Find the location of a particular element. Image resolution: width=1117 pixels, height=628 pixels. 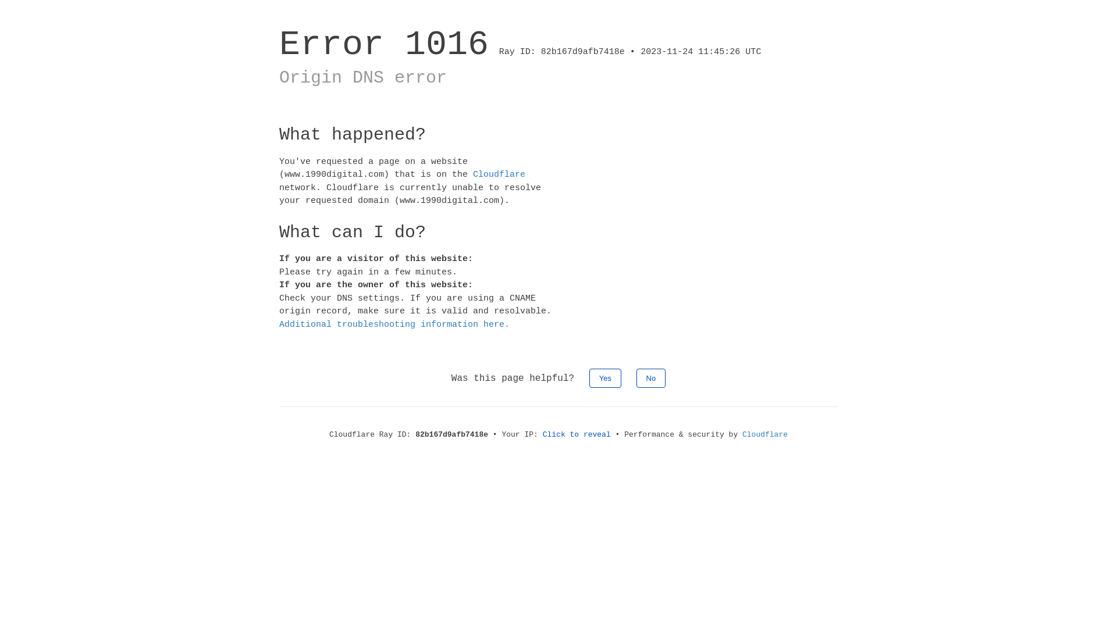

Cloudflare is located at coordinates (499, 174).